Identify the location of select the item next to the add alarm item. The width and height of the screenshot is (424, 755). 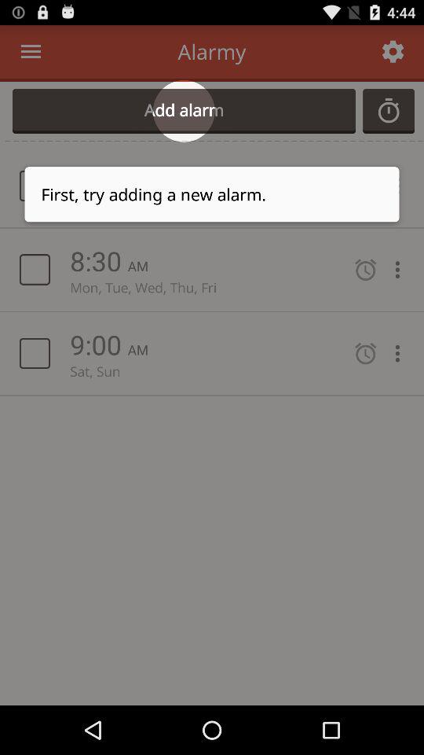
(389, 111).